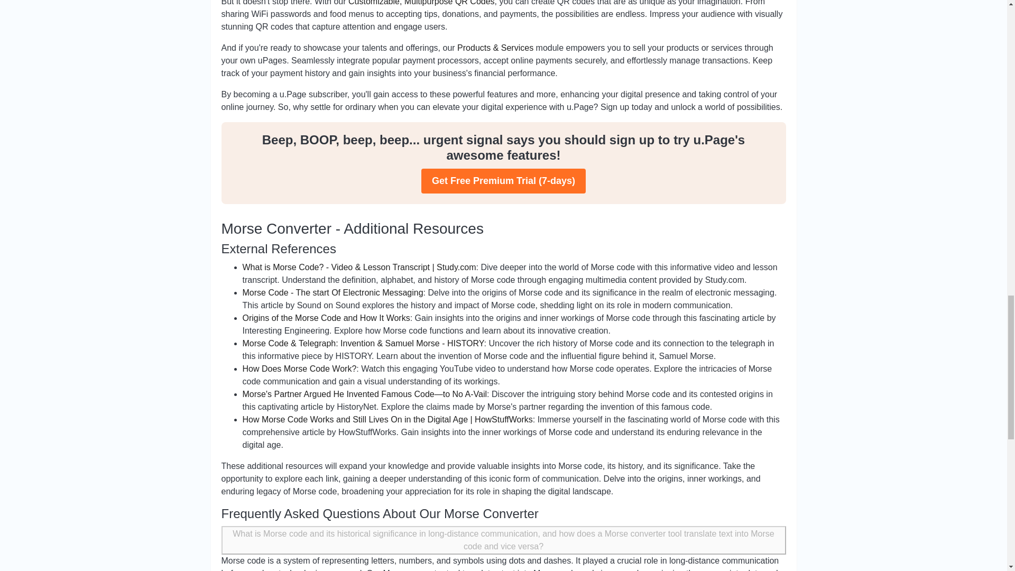 The width and height of the screenshot is (1015, 571). I want to click on Origins of the Morse Code and How It Works, so click(326, 318).